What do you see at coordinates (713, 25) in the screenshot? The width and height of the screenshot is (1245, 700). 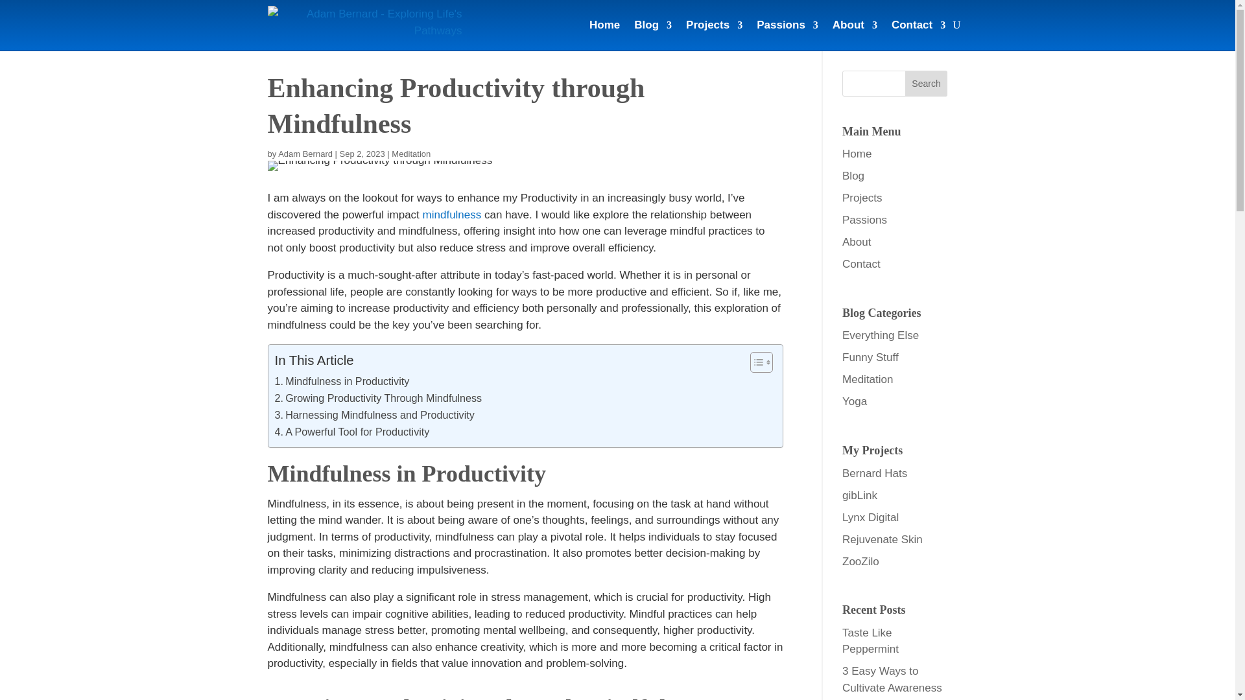 I see `Projects` at bounding box center [713, 25].